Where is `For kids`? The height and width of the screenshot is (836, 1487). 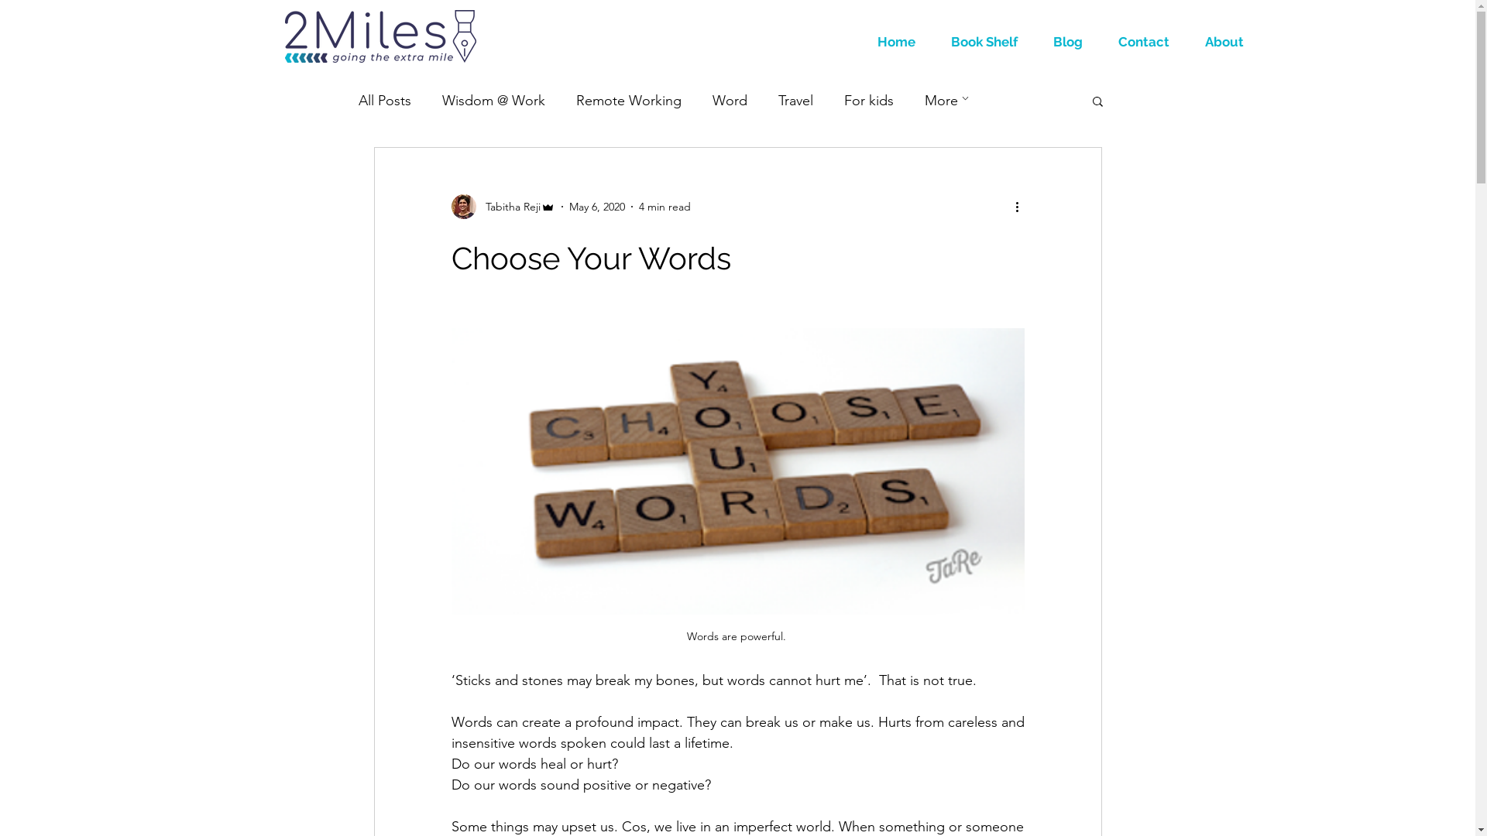
For kids is located at coordinates (869, 101).